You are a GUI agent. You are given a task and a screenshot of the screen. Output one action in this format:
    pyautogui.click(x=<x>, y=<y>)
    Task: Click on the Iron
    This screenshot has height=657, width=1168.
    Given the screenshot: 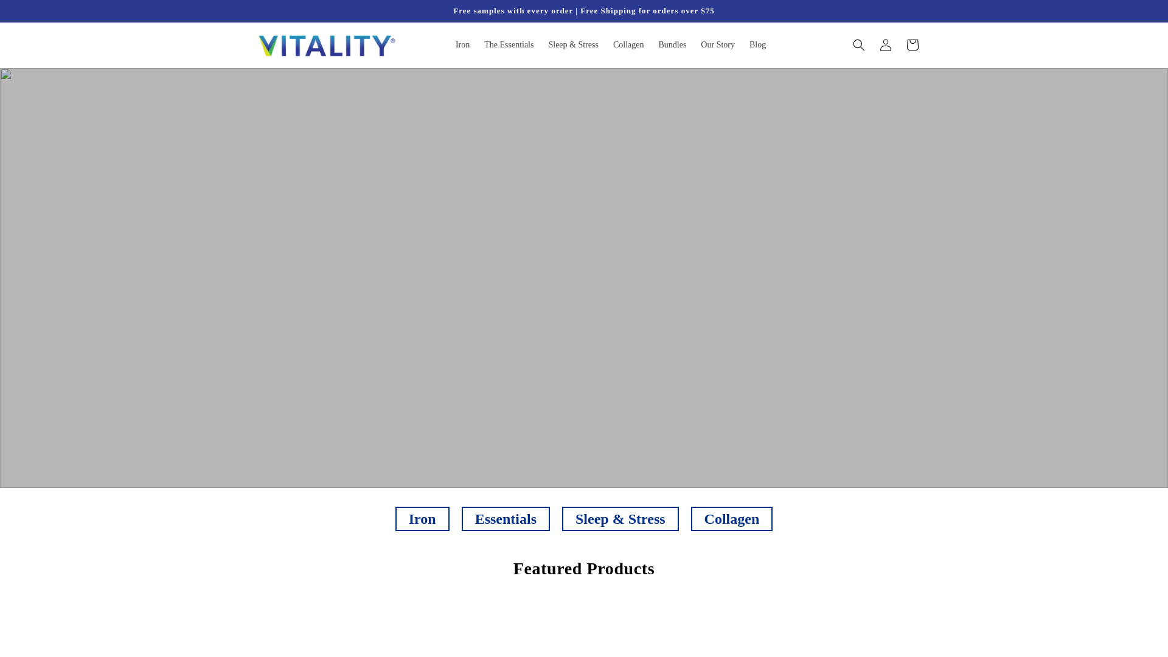 What is the action you would take?
    pyautogui.click(x=422, y=518)
    